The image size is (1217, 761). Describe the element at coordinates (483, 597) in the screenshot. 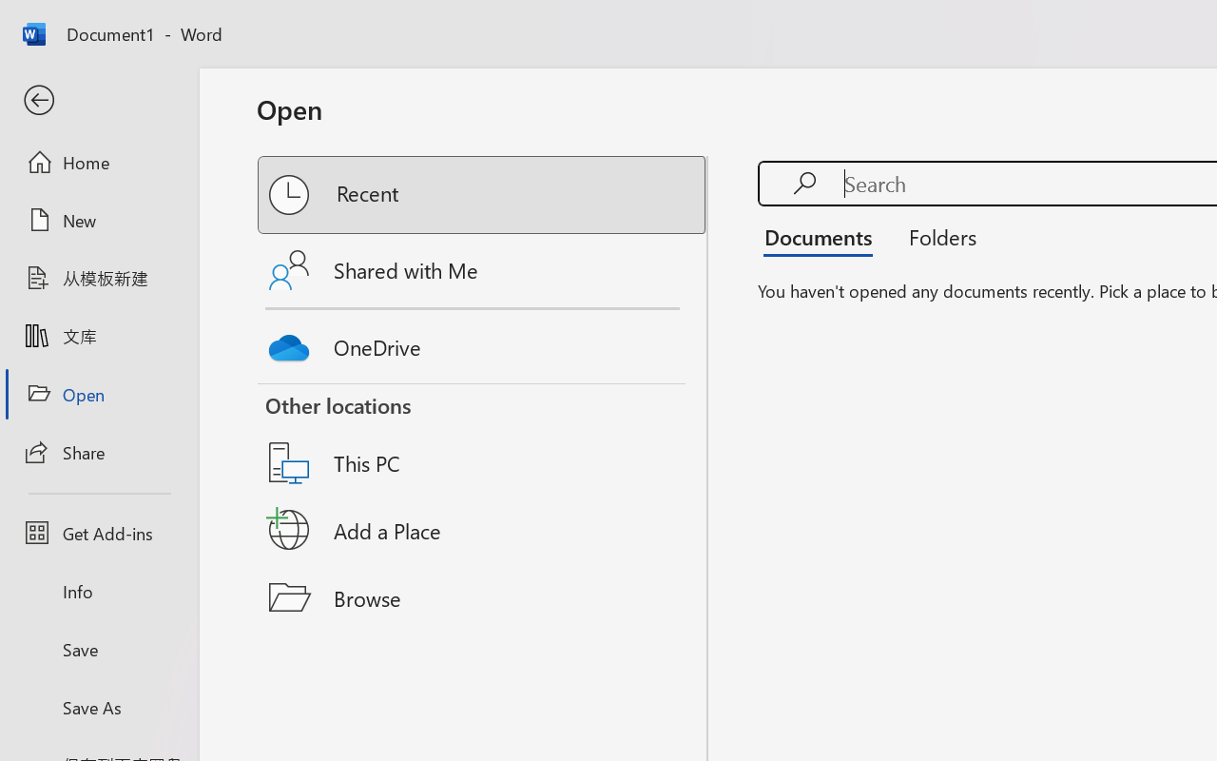

I see `Browse` at that location.